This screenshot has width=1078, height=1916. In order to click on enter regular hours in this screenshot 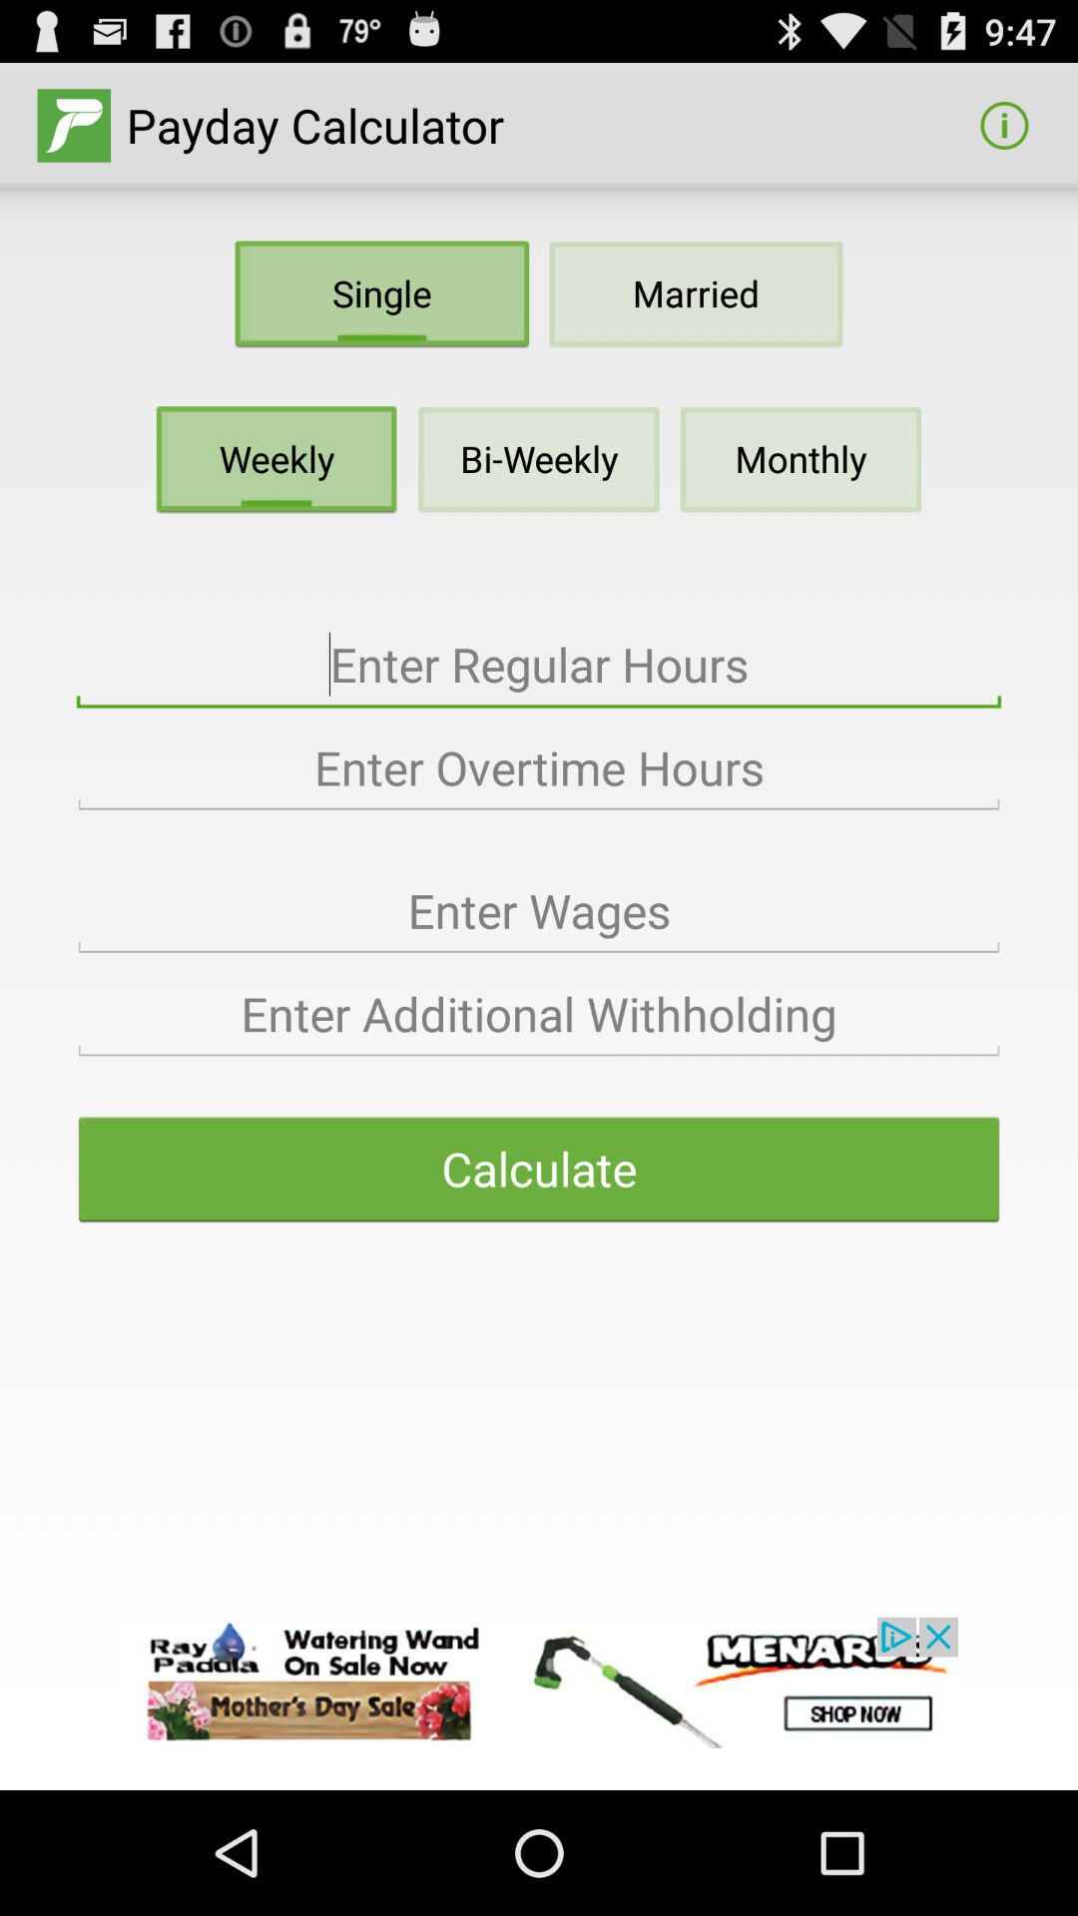, I will do `click(539, 665)`.